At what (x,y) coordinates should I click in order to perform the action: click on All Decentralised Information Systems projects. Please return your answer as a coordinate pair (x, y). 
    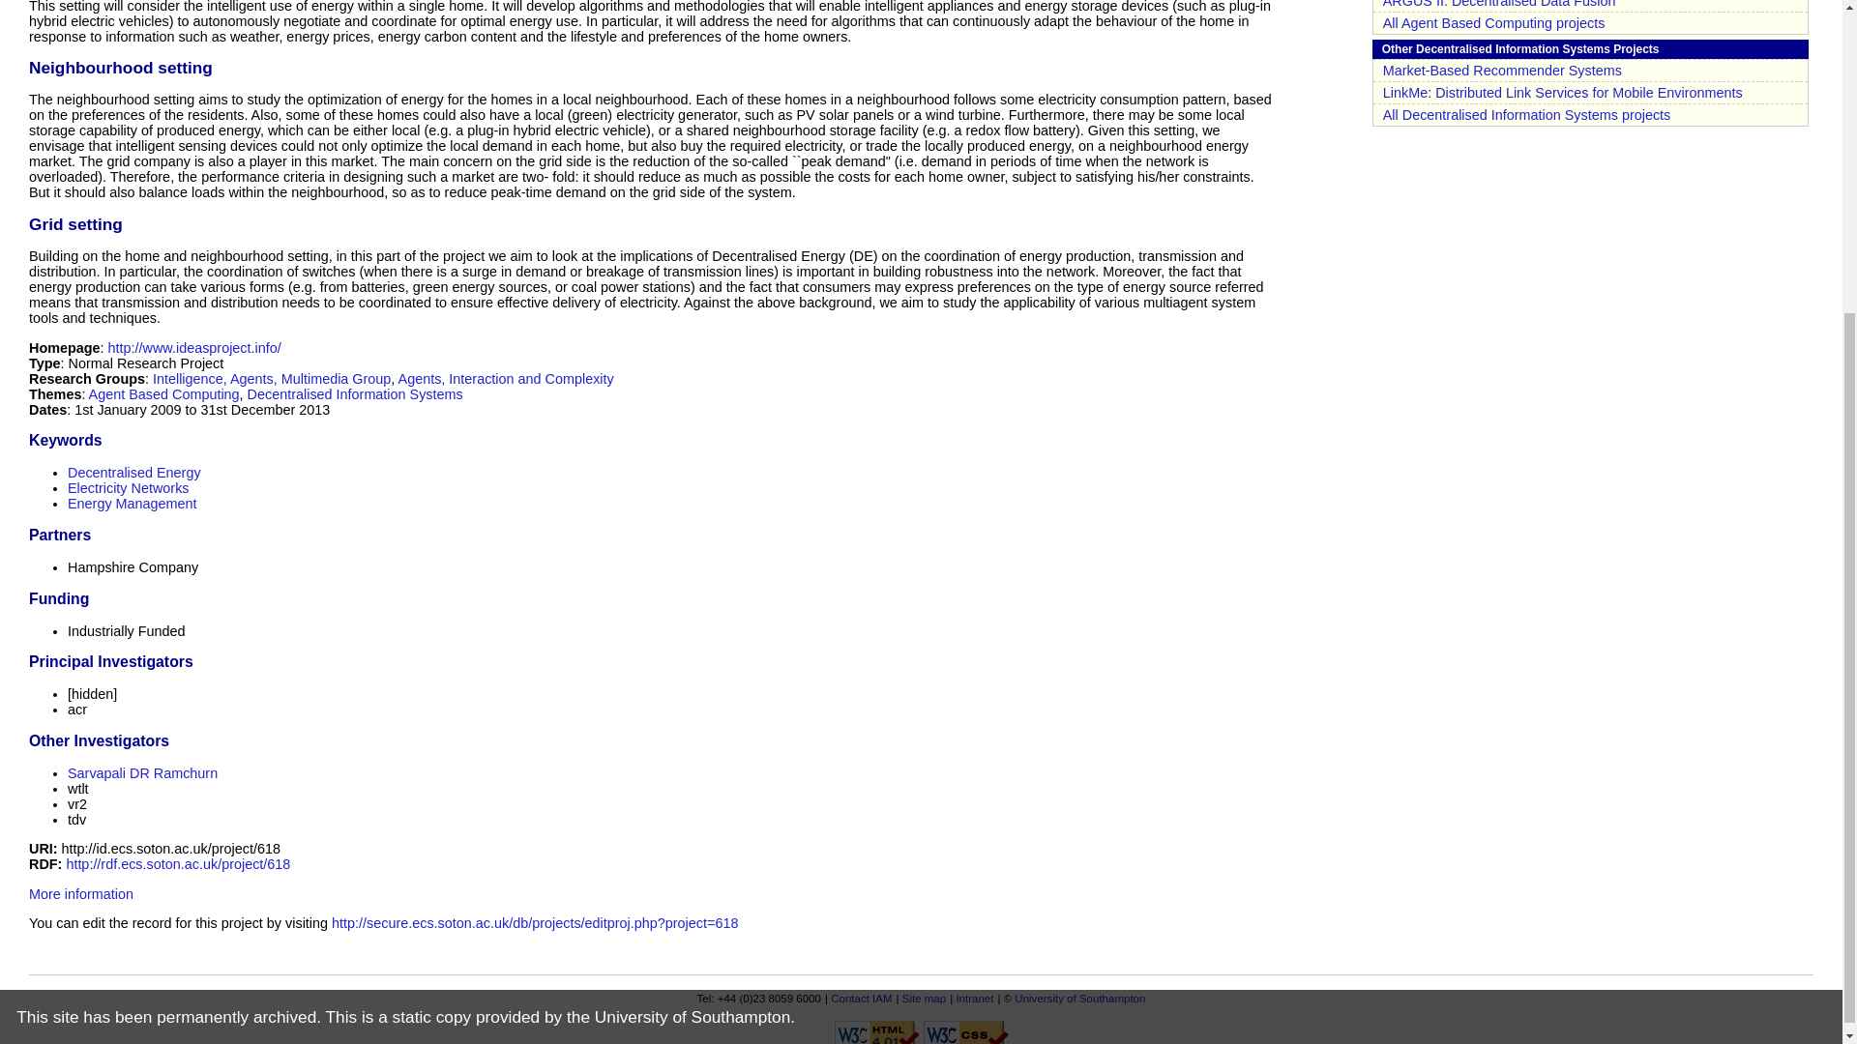
    Looking at the image, I should click on (1527, 115).